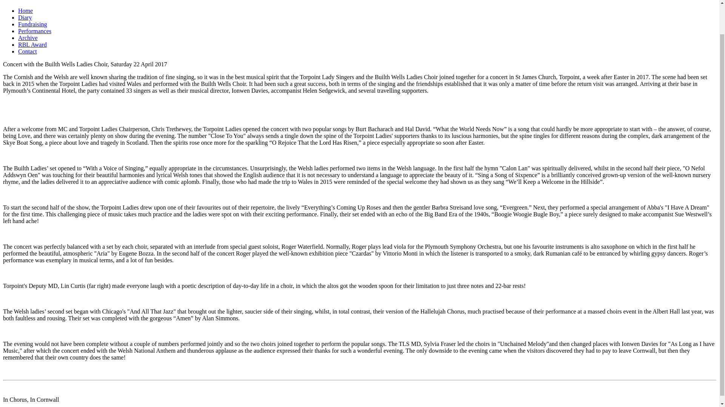 Image resolution: width=725 pixels, height=407 pixels. Describe the element at coordinates (25, 11) in the screenshot. I see `Home` at that location.